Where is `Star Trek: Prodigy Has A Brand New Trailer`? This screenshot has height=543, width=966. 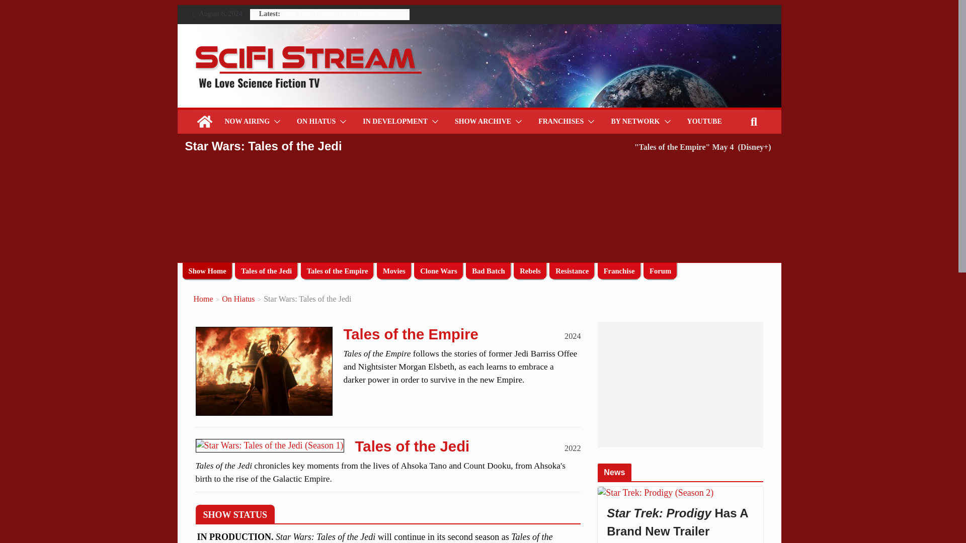
Star Trek: Prodigy Has A Brand New Trailer is located at coordinates (680, 493).